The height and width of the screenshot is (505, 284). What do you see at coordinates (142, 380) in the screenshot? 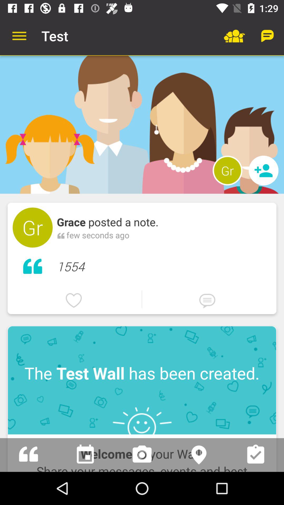
I see `scroll to the the test wall icon` at bounding box center [142, 380].